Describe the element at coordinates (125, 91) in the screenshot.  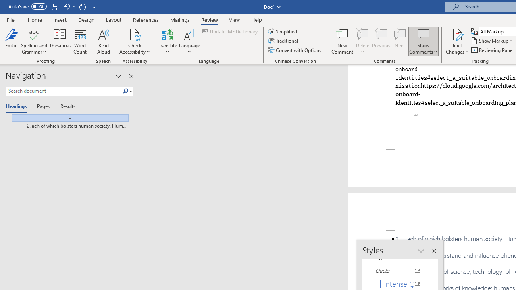
I see `Search` at that location.